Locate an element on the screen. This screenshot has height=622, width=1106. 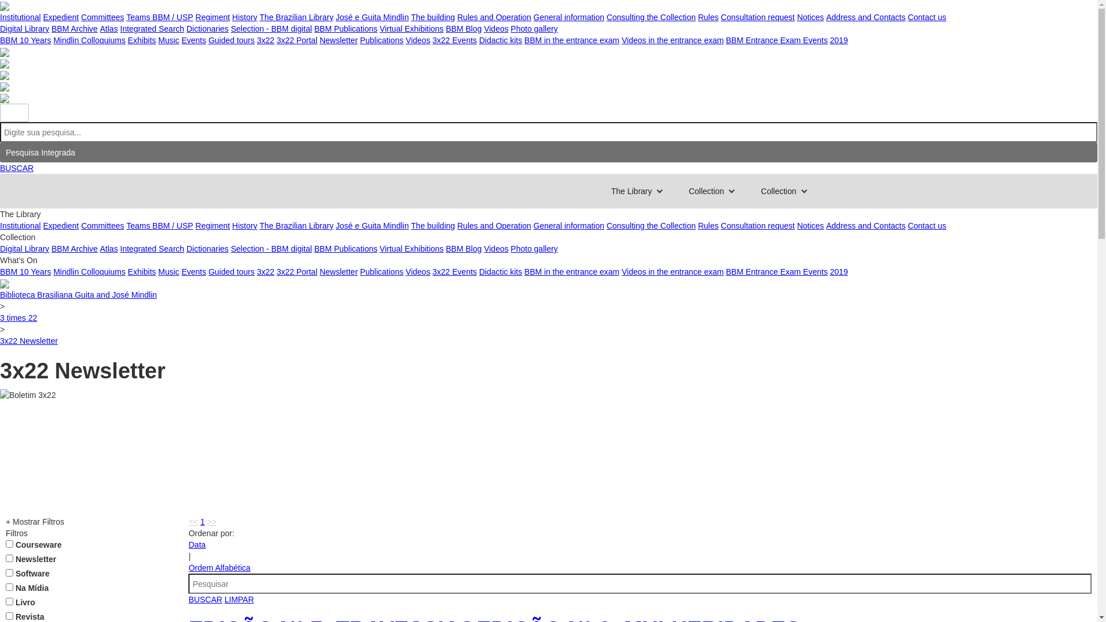
BUSCAR is located at coordinates (17, 168).